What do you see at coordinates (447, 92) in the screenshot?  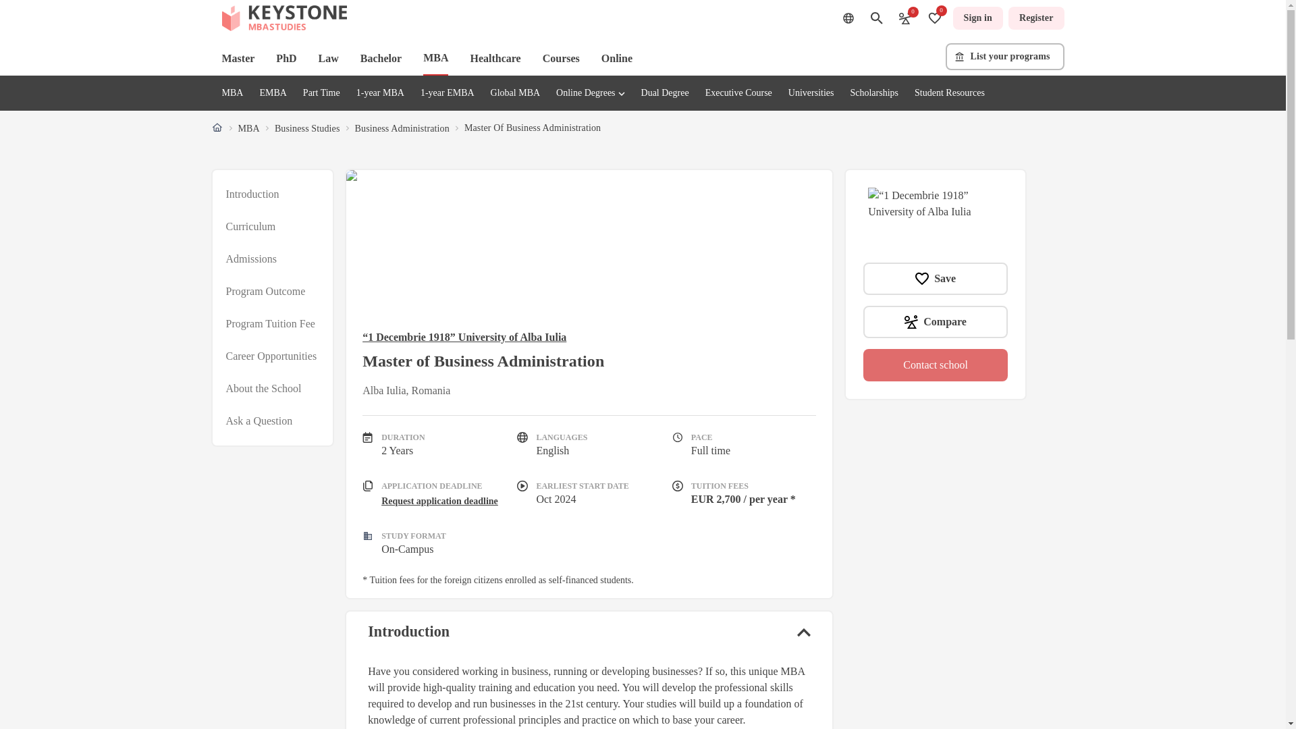 I see `1-year EMBA` at bounding box center [447, 92].